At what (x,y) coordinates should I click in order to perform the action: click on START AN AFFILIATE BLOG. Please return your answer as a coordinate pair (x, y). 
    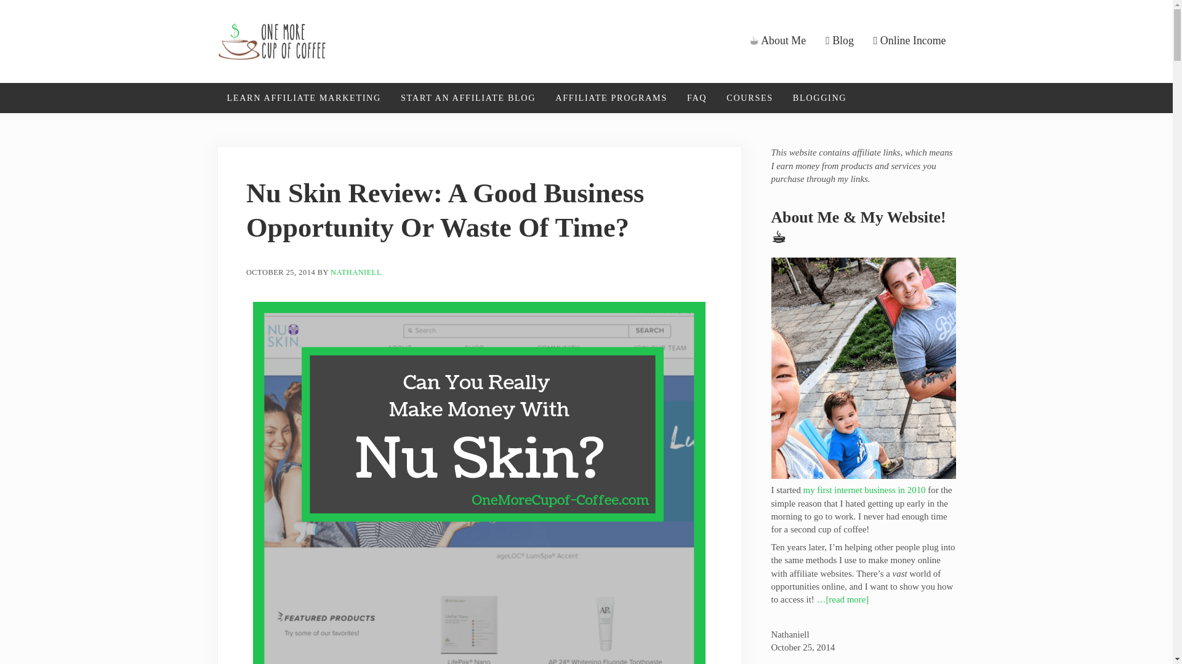
    Looking at the image, I should click on (468, 98).